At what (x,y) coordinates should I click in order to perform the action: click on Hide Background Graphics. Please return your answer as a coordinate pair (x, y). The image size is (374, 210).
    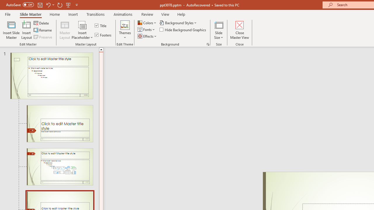
    Looking at the image, I should click on (183, 30).